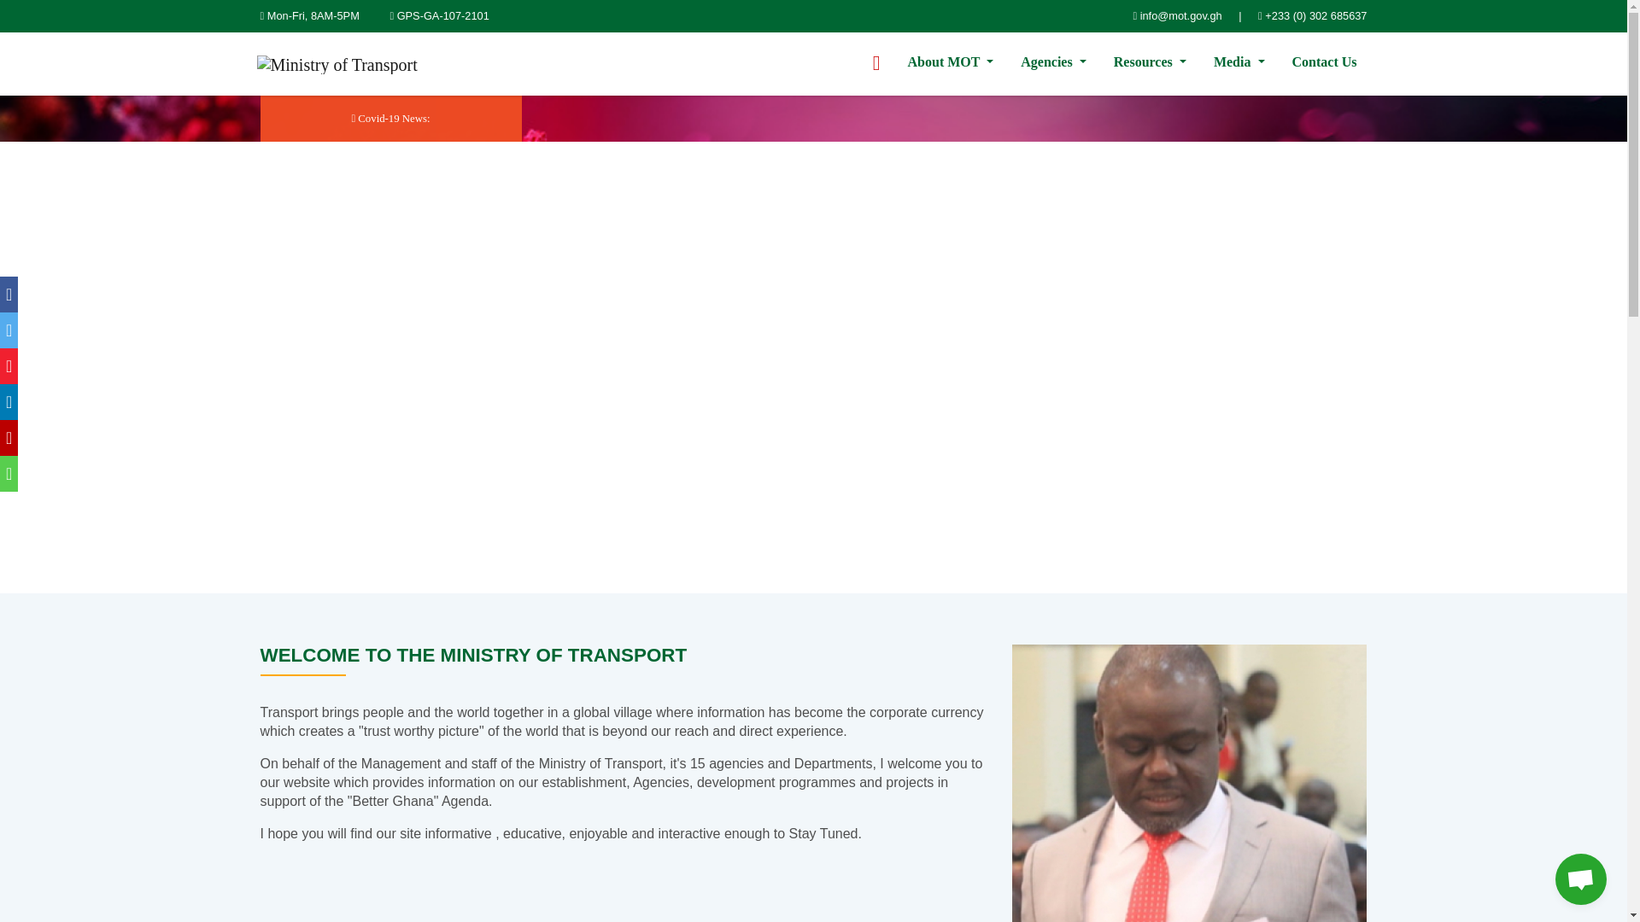 The image size is (1640, 922). Describe the element at coordinates (1053, 61) in the screenshot. I see `Agencies` at that location.